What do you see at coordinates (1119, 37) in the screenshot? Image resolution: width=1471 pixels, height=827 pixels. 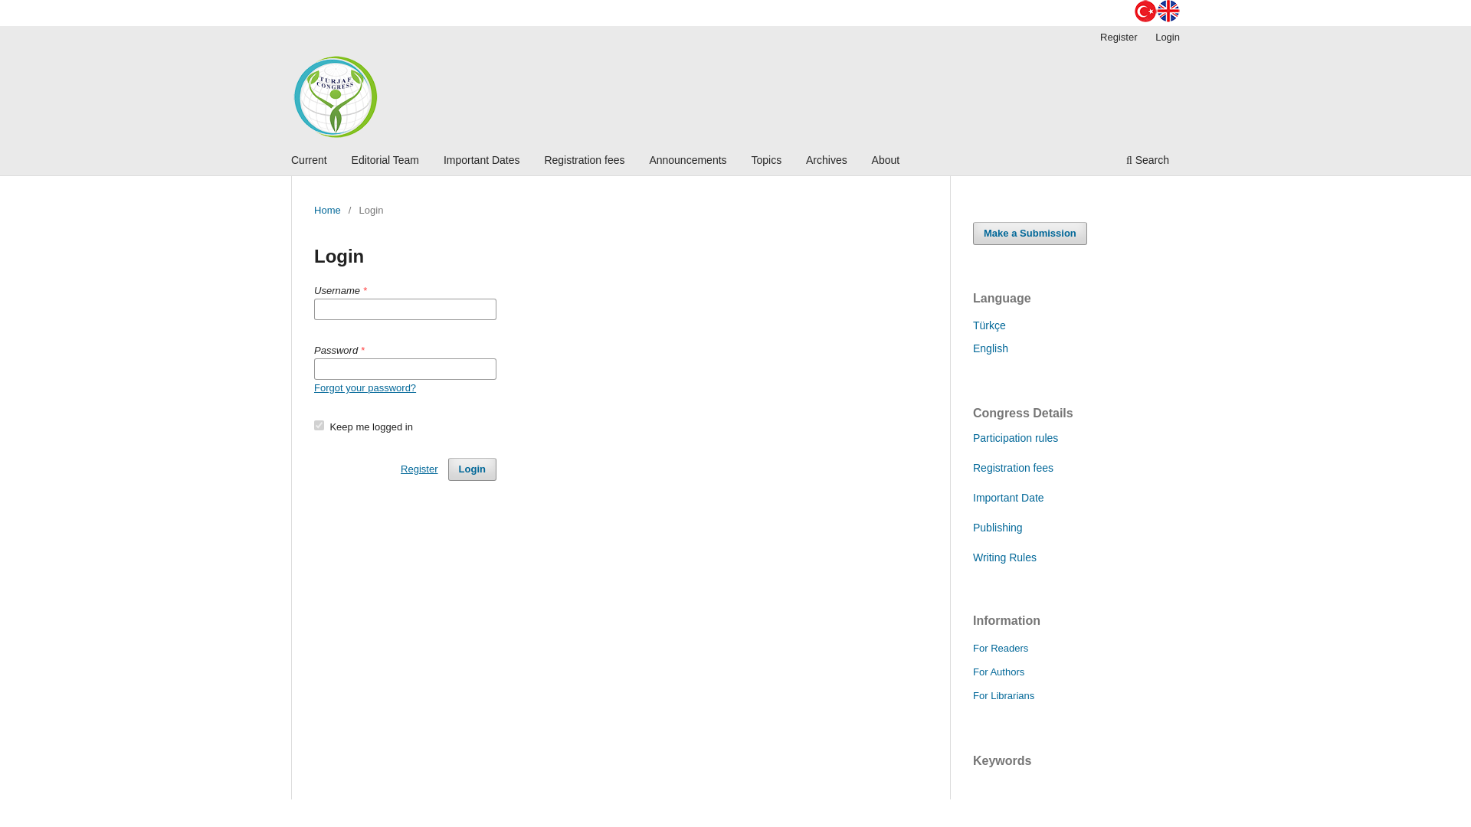 I see `Register` at bounding box center [1119, 37].